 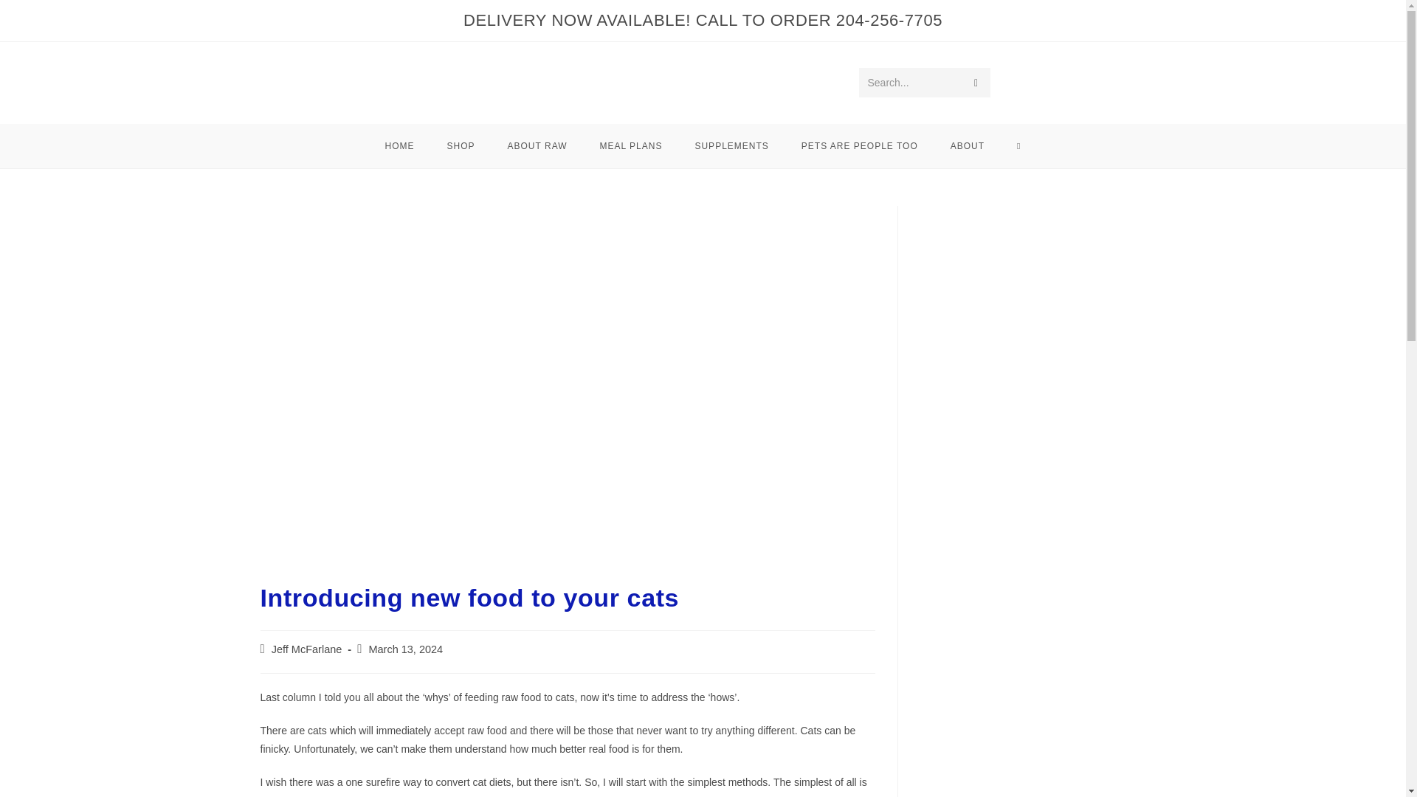 What do you see at coordinates (731, 146) in the screenshot?
I see `SUPPLEMENTS` at bounding box center [731, 146].